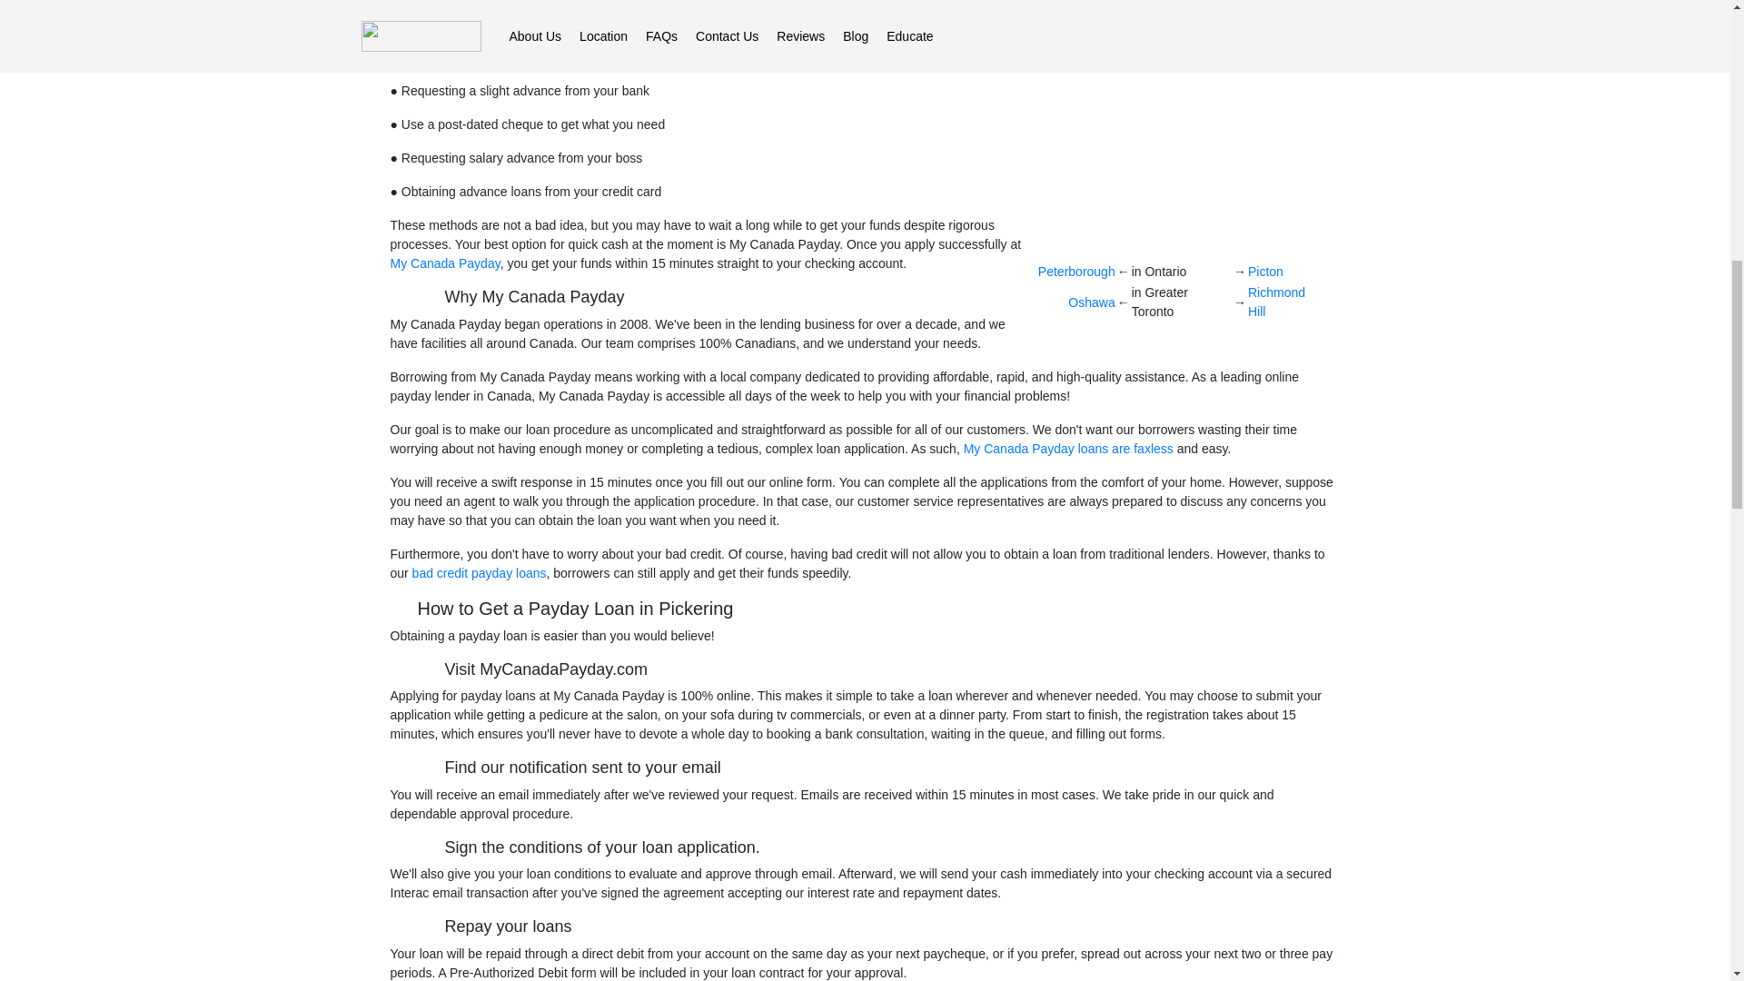 This screenshot has height=981, width=1744. I want to click on My Canada Payday, so click(445, 263).